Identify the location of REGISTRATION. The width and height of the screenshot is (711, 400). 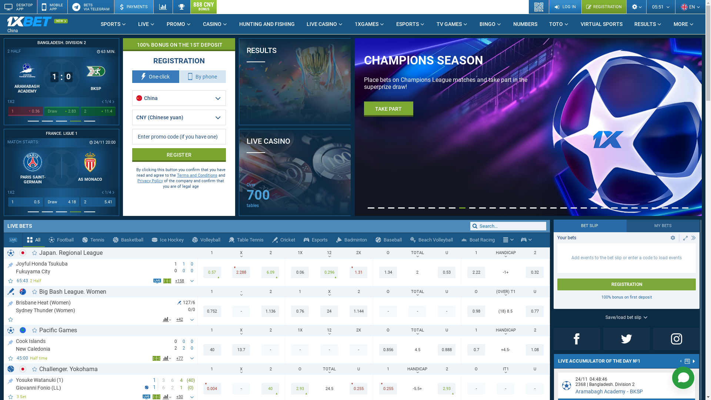
(627, 284).